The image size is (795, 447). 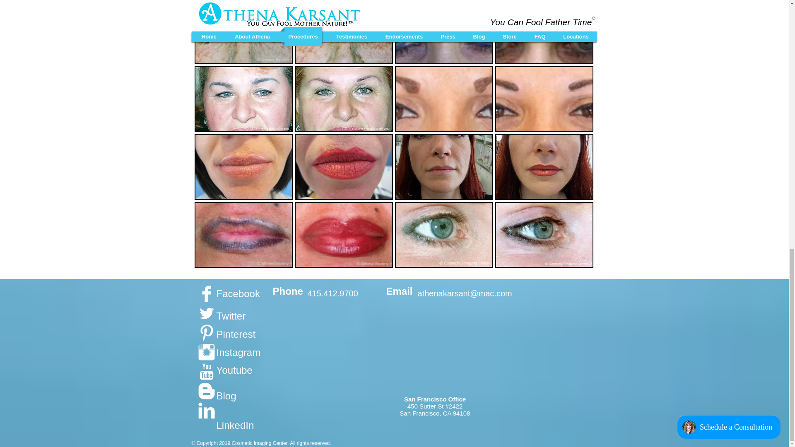 What do you see at coordinates (435, 349) in the screenshot?
I see `Google Maps` at bounding box center [435, 349].